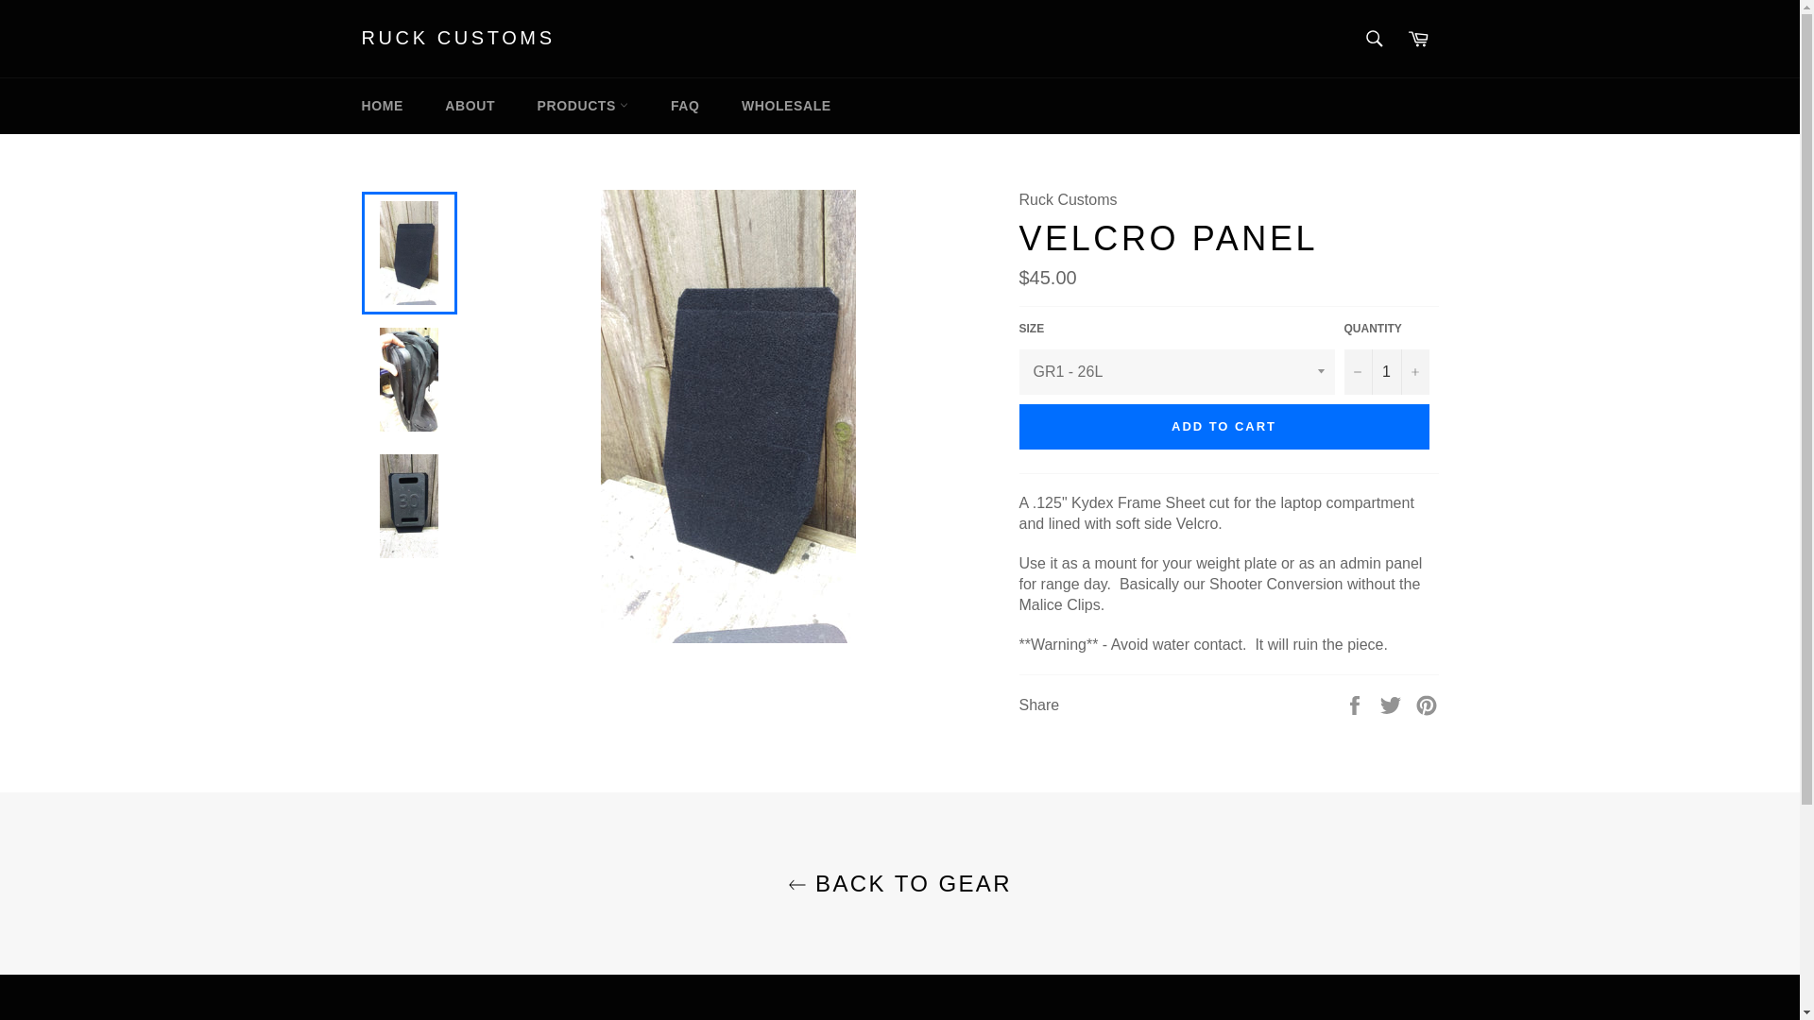 This screenshot has width=1814, height=1020. What do you see at coordinates (382, 106) in the screenshot?
I see `HOME` at bounding box center [382, 106].